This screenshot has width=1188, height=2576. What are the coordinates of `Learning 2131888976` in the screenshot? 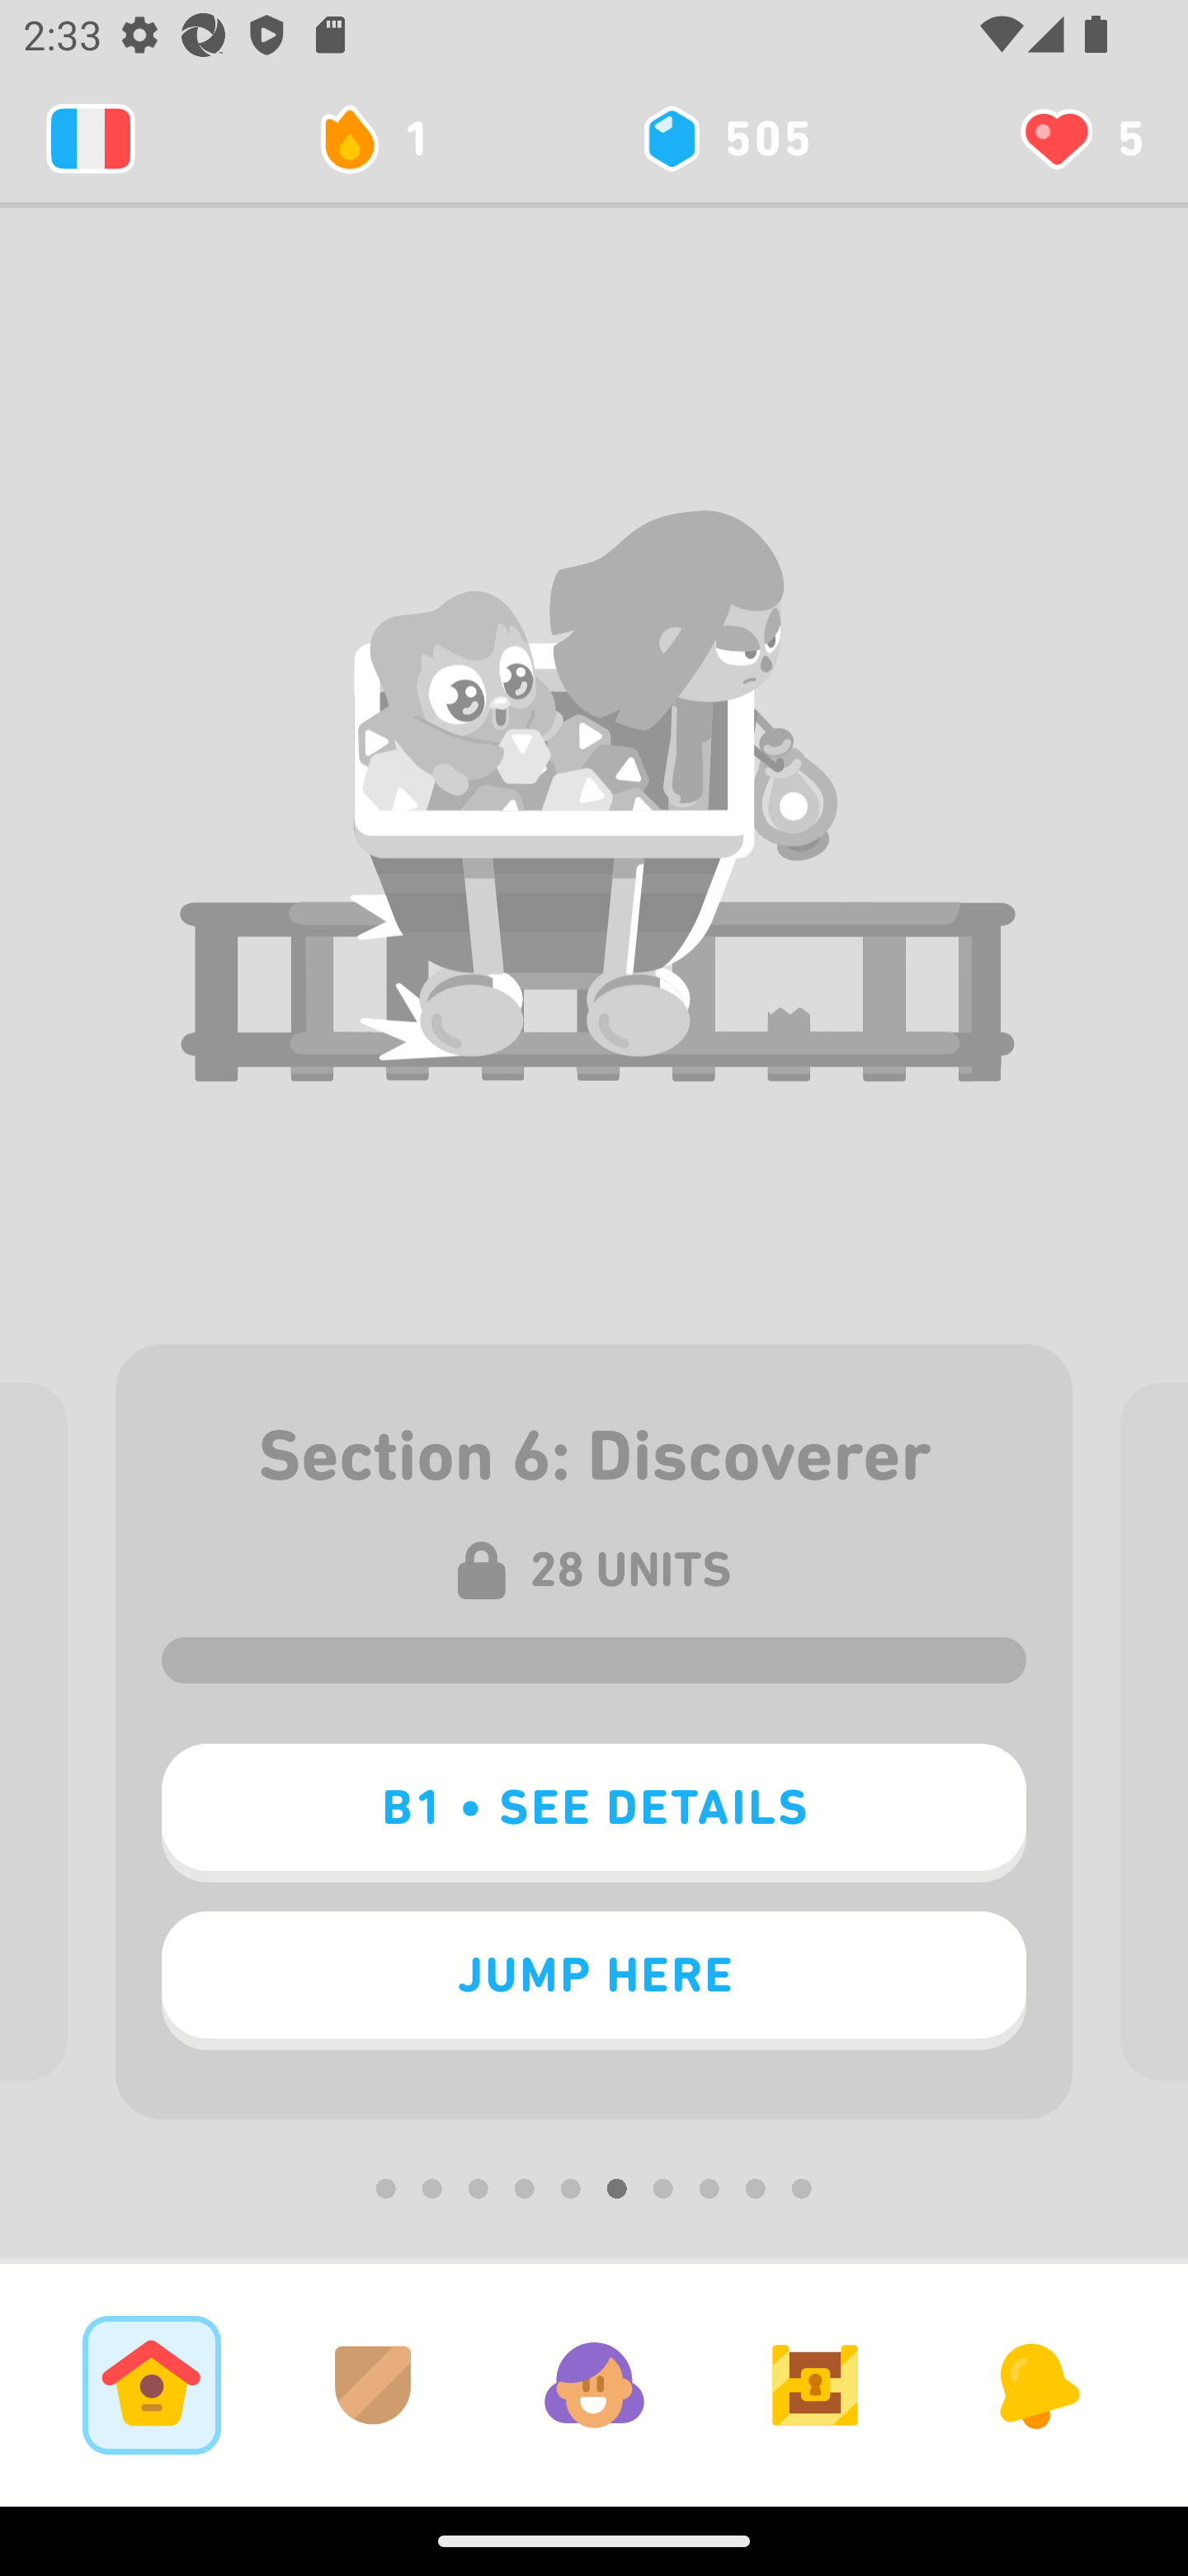 It's located at (91, 139).